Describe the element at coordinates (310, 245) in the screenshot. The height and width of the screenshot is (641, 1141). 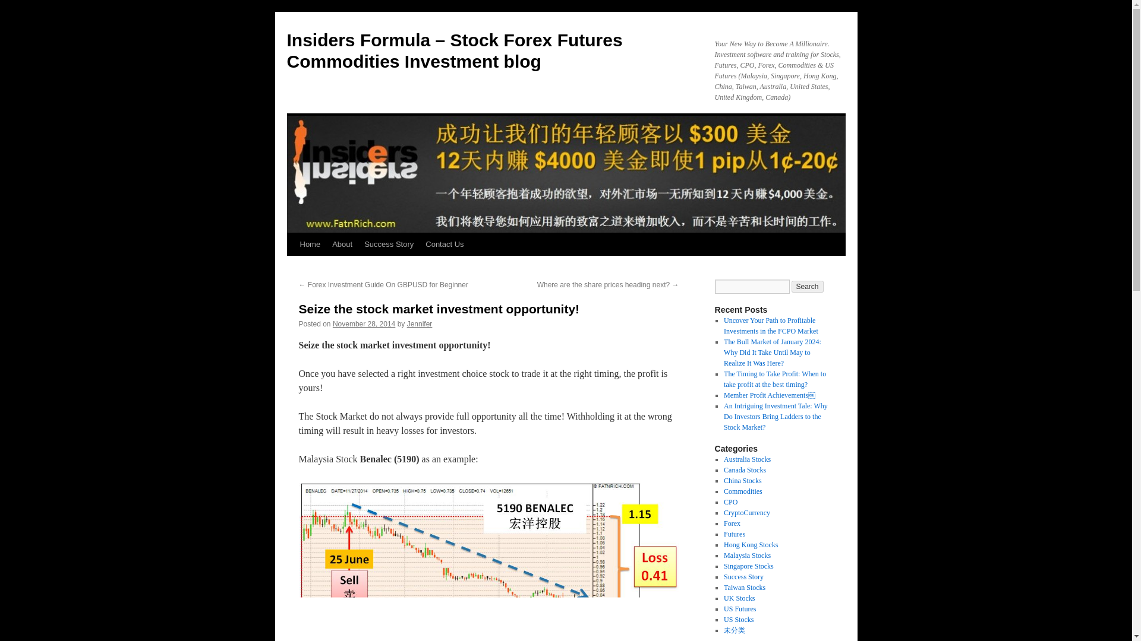
I see `Home` at that location.